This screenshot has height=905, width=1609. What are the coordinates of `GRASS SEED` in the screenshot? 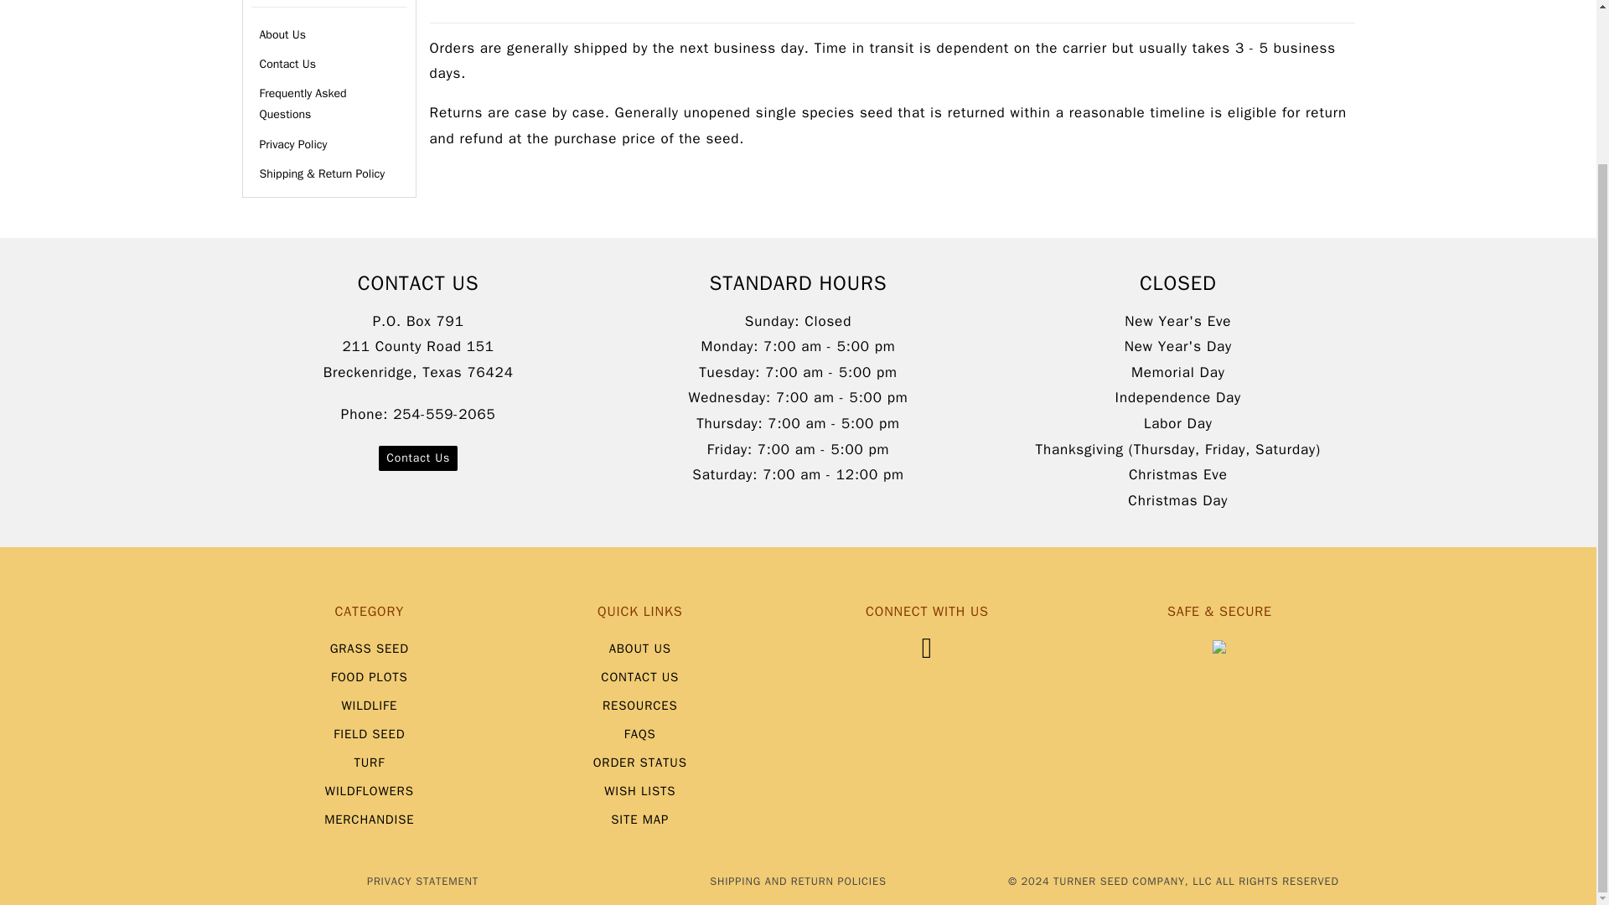 It's located at (369, 649).